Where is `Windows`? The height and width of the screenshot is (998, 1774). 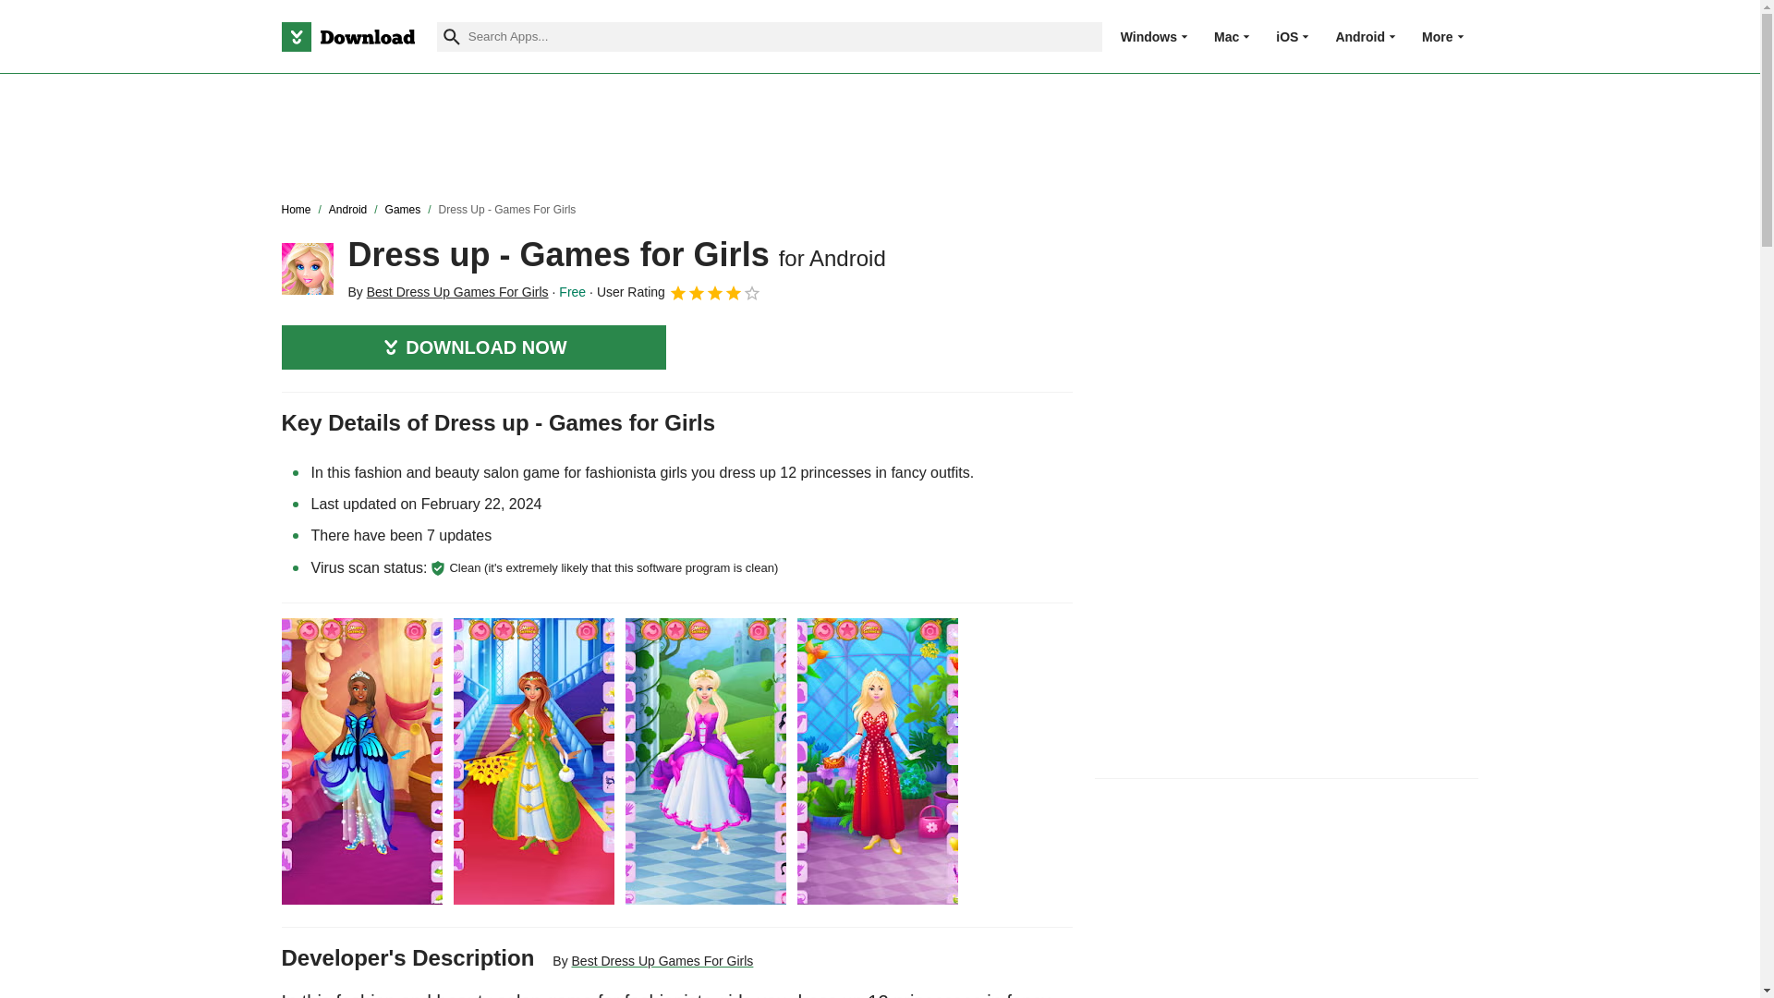
Windows is located at coordinates (1149, 36).